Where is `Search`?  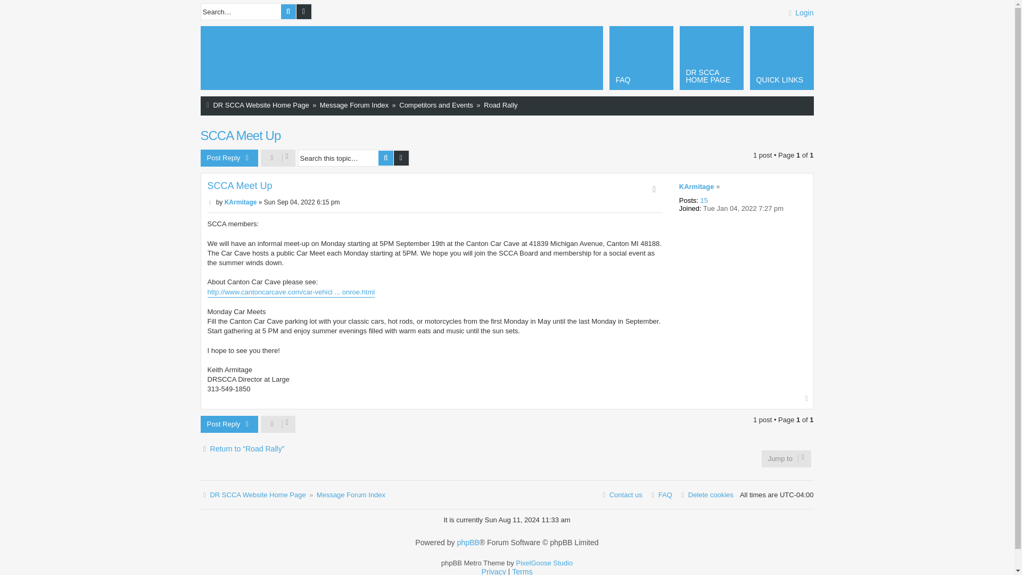
Search is located at coordinates (289, 11).